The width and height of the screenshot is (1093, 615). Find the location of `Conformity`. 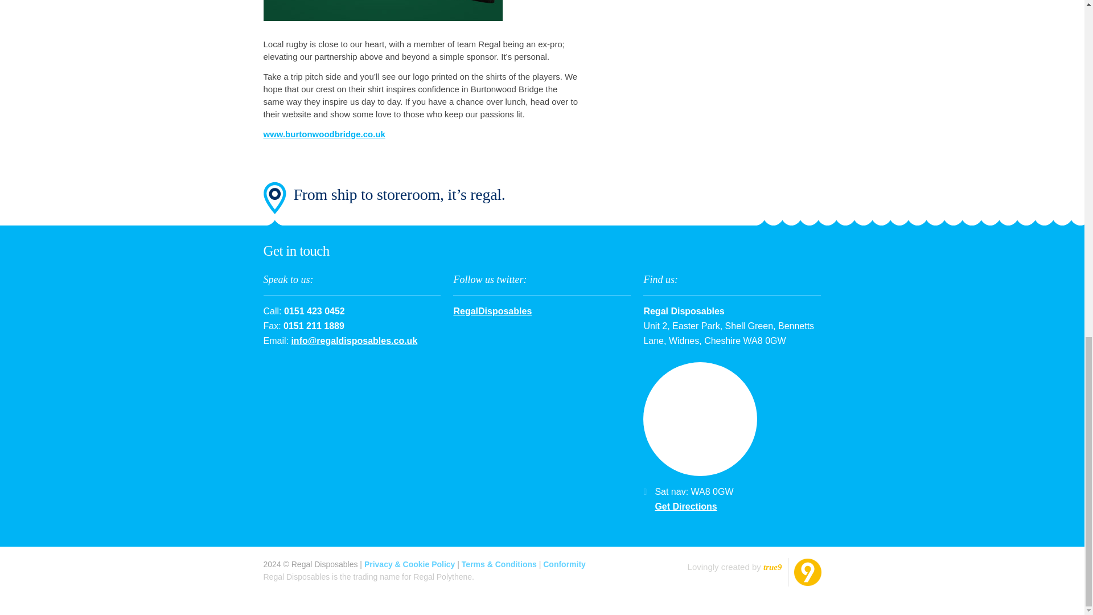

Conformity is located at coordinates (565, 564).